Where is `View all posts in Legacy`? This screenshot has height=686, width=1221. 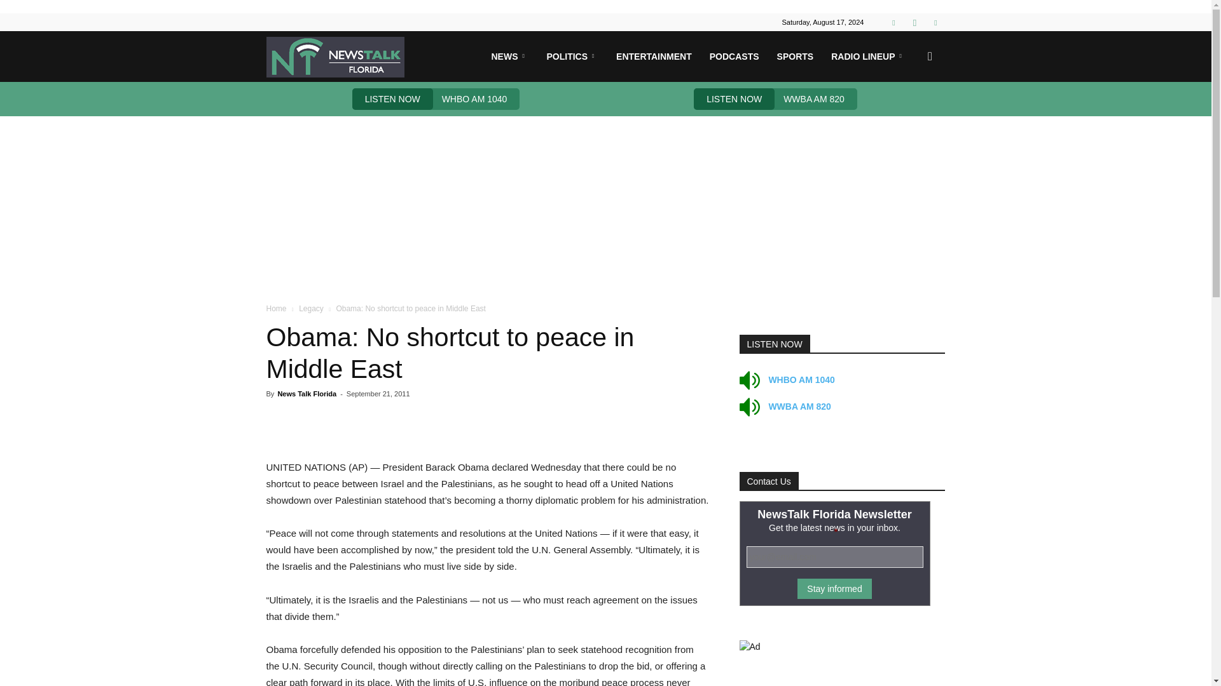 View all posts in Legacy is located at coordinates (311, 309).